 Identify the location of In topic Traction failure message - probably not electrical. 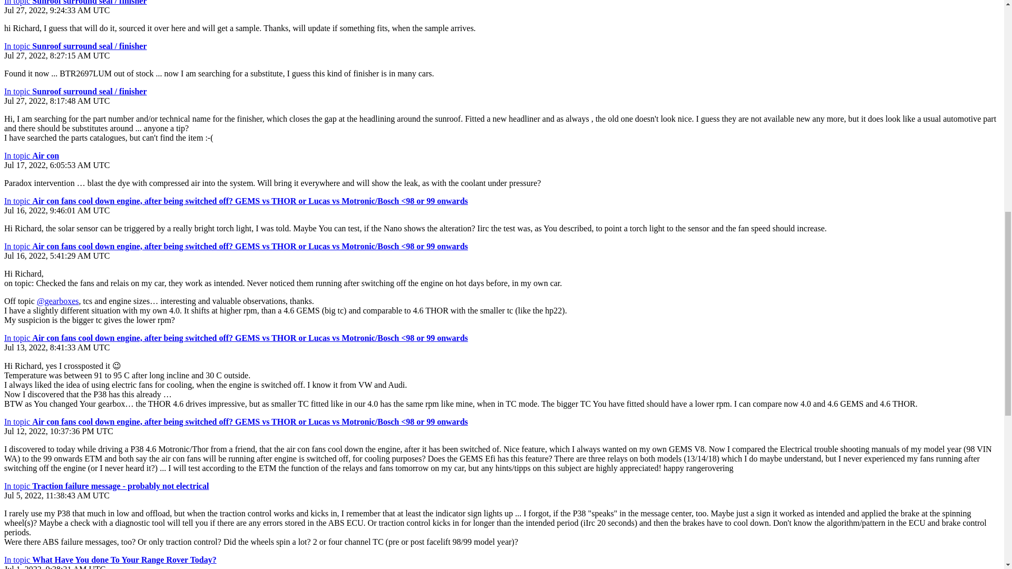
(106, 486).